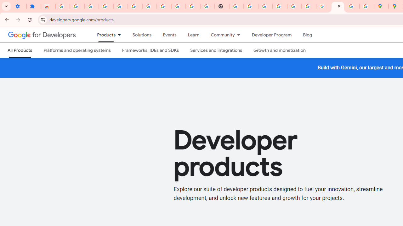  Describe the element at coordinates (222, 6) in the screenshot. I see `New Tab` at that location.